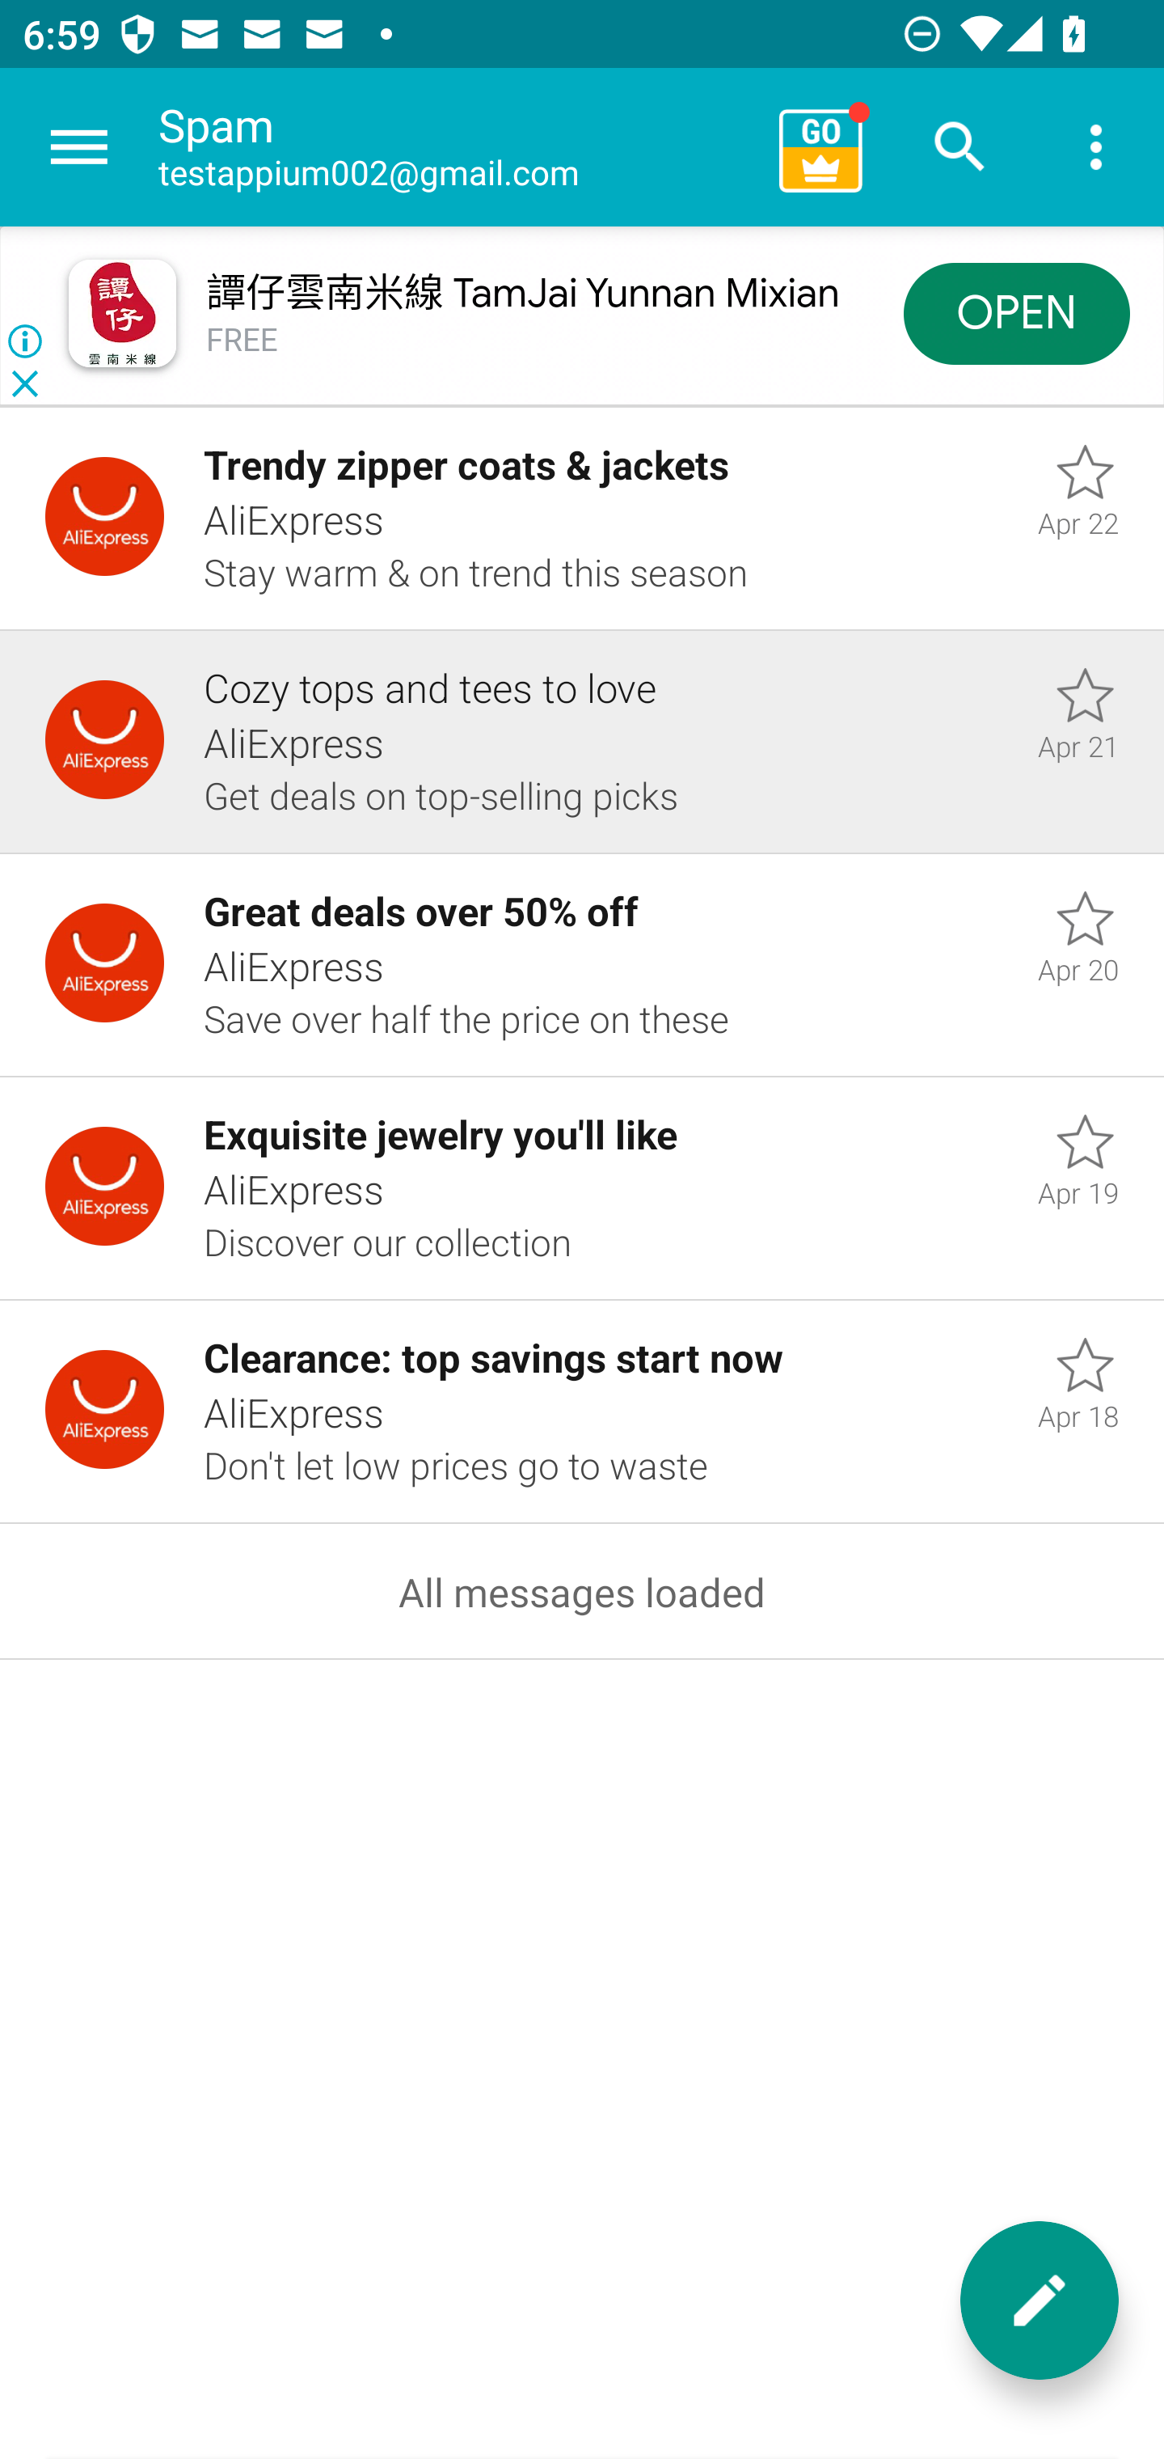 Image resolution: width=1164 pixels, height=2459 pixels. Describe the element at coordinates (960, 147) in the screenshot. I see `Search` at that location.